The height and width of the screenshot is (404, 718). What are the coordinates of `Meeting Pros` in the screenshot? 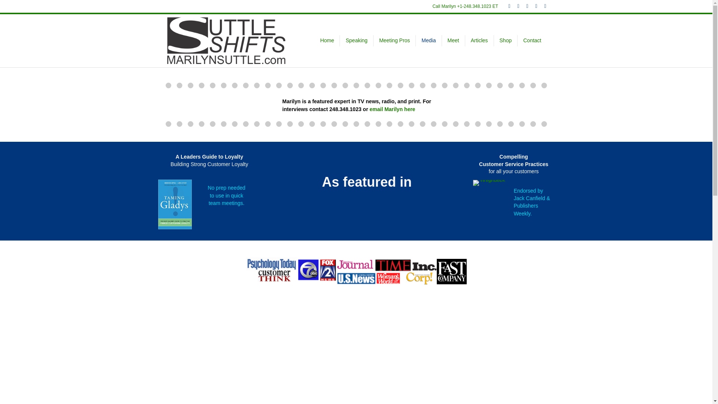 It's located at (394, 40).